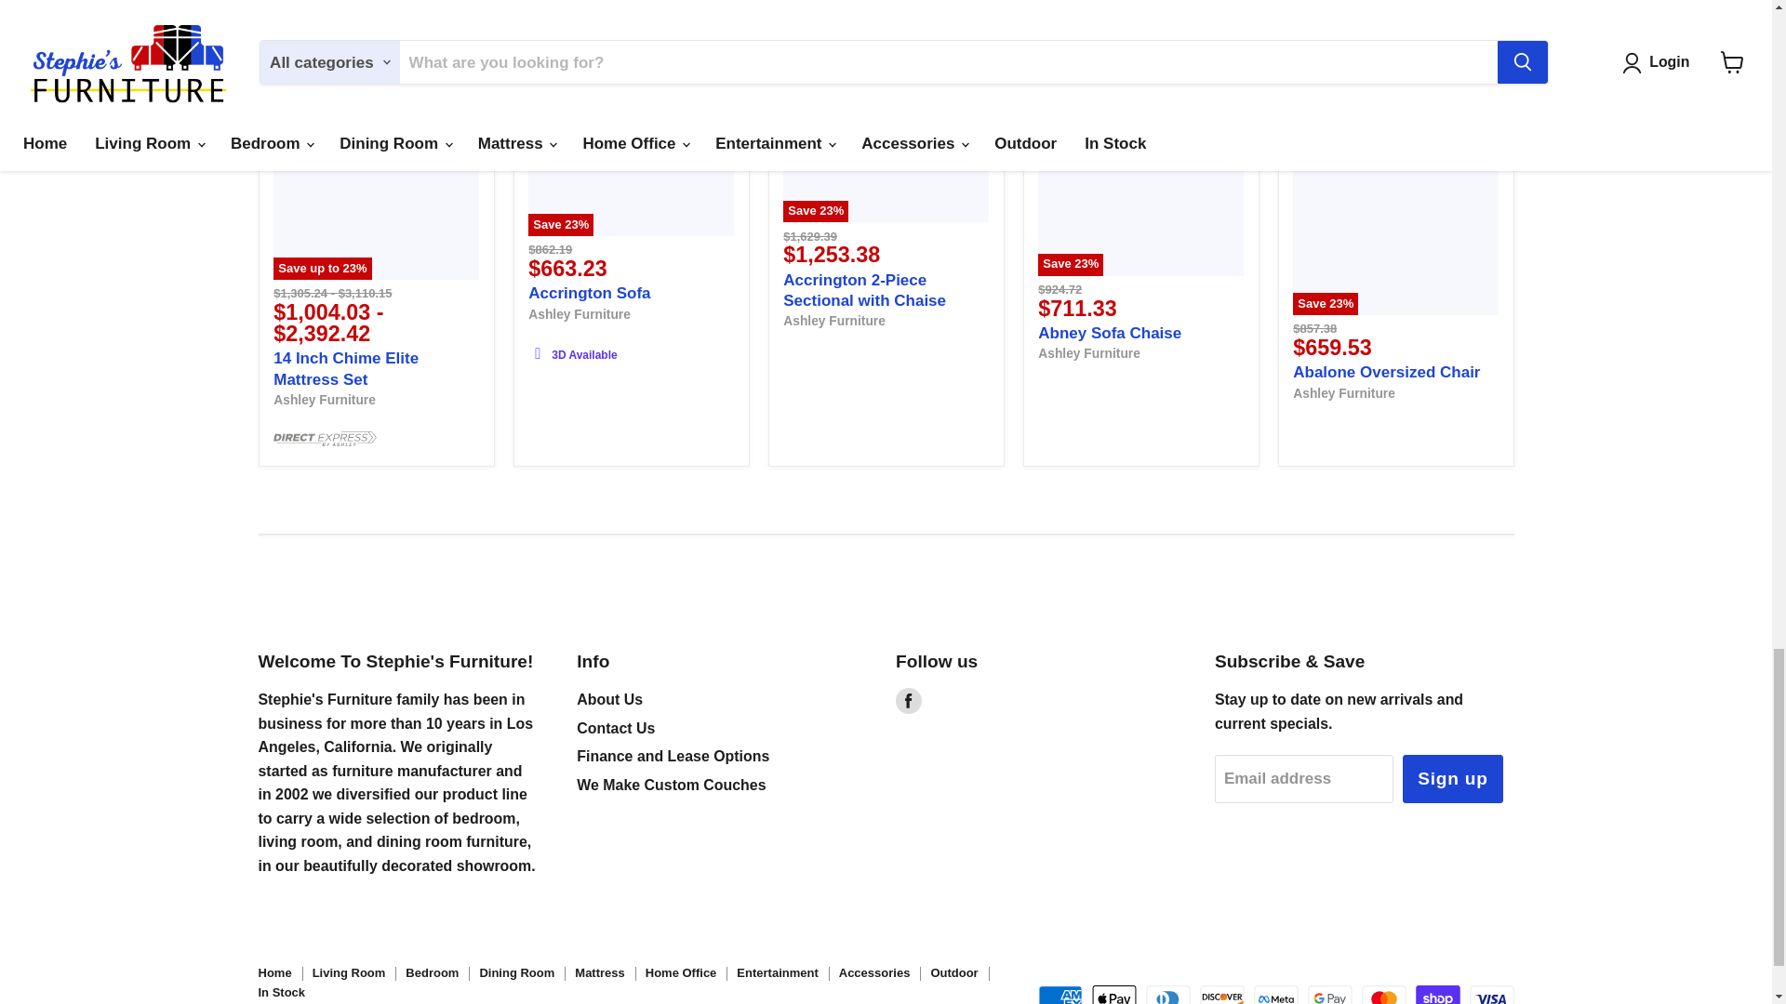 The height and width of the screenshot is (1004, 1786). What do you see at coordinates (1088, 352) in the screenshot?
I see `Ashley Furniture` at bounding box center [1088, 352].